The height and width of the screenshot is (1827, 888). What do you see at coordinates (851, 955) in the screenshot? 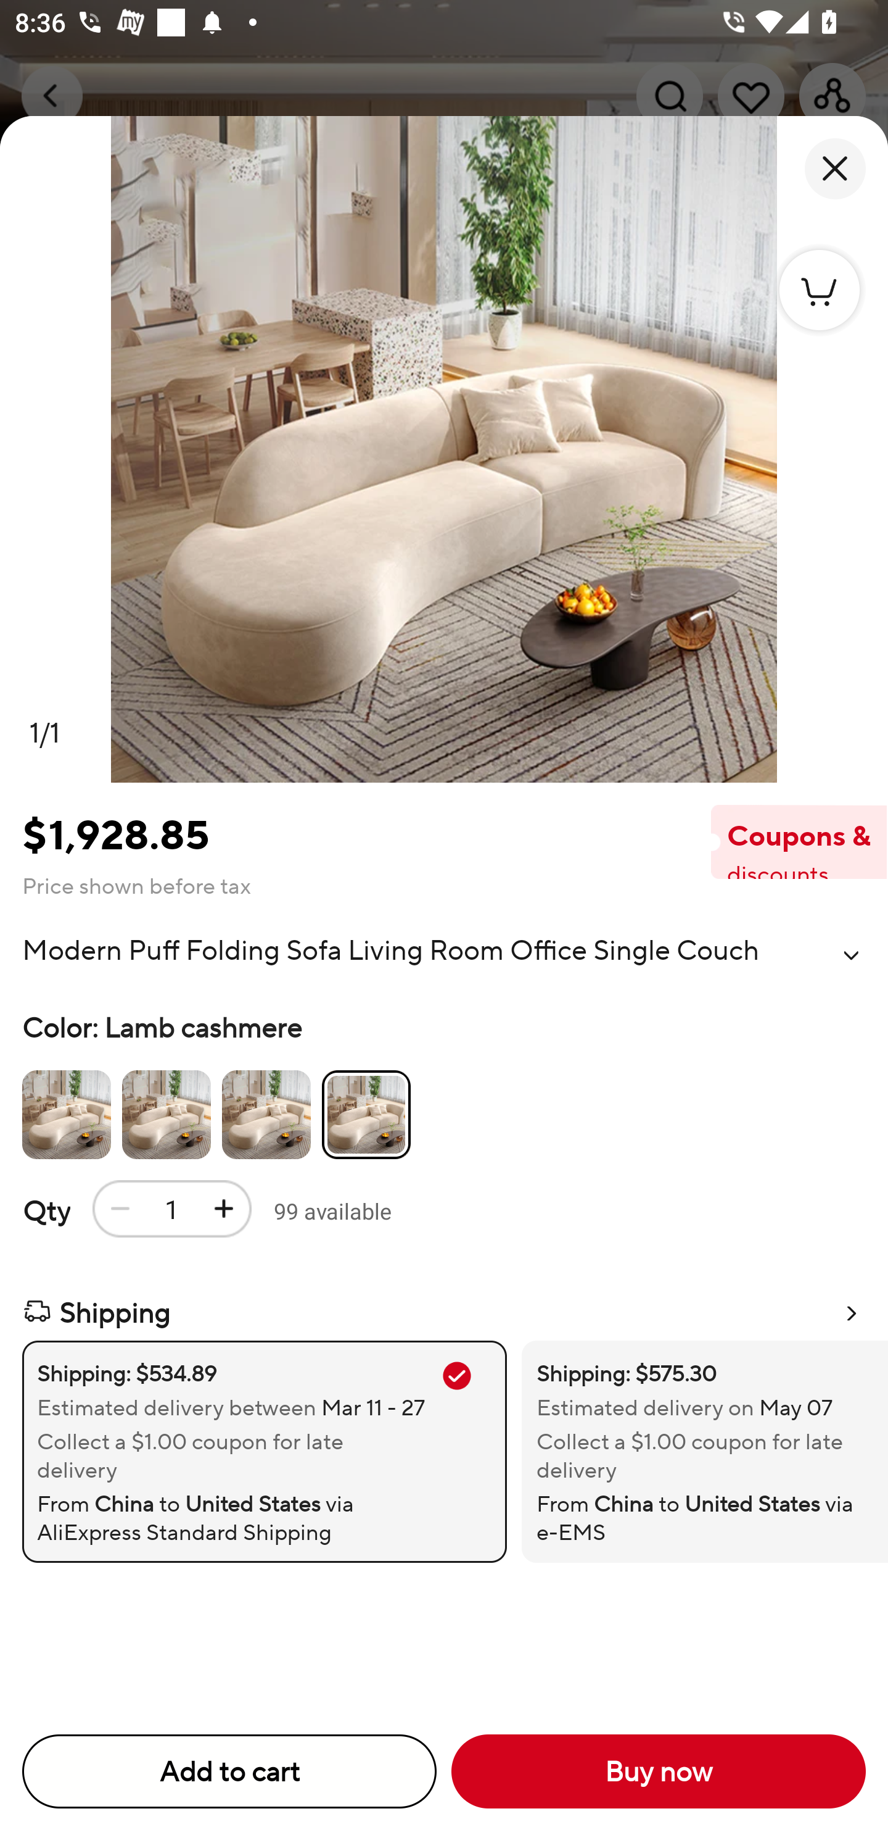
I see `` at bounding box center [851, 955].